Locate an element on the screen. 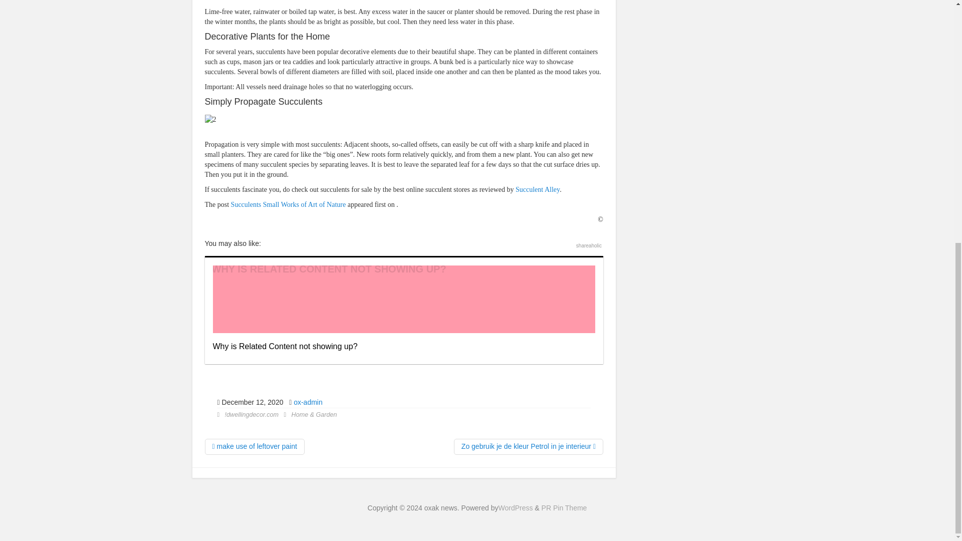 Image resolution: width=962 pixels, height=541 pixels. Posts by ox-admin is located at coordinates (308, 402).